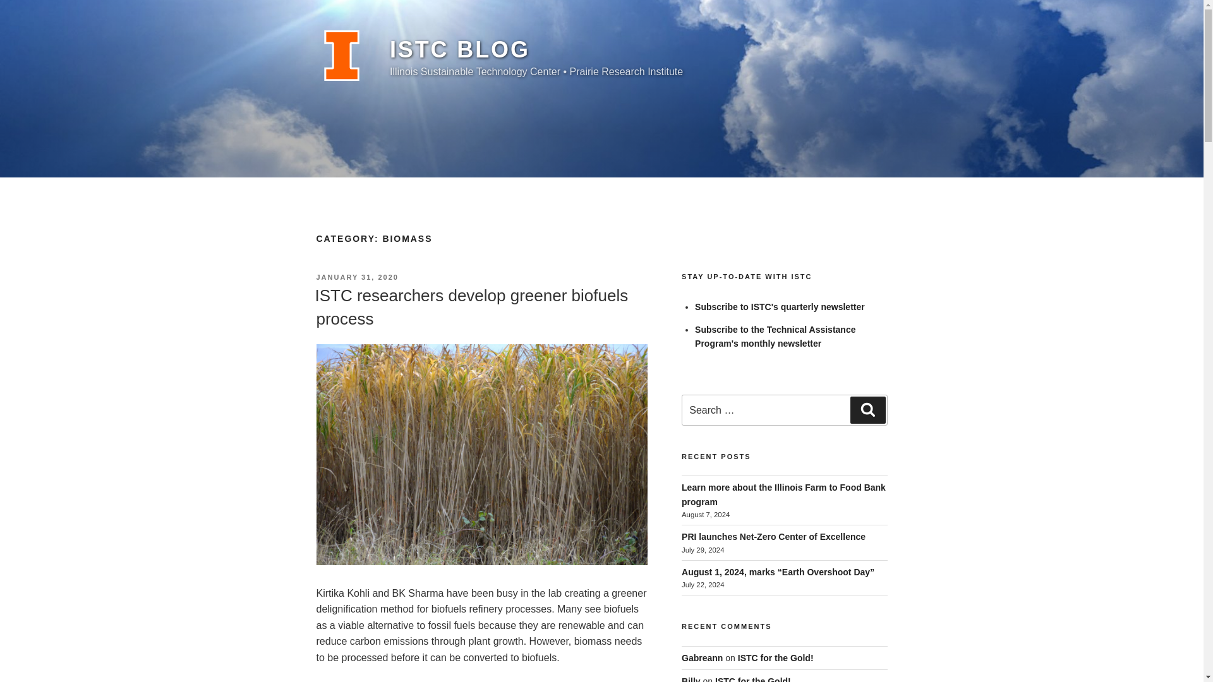  I want to click on Gabreann, so click(703, 657).